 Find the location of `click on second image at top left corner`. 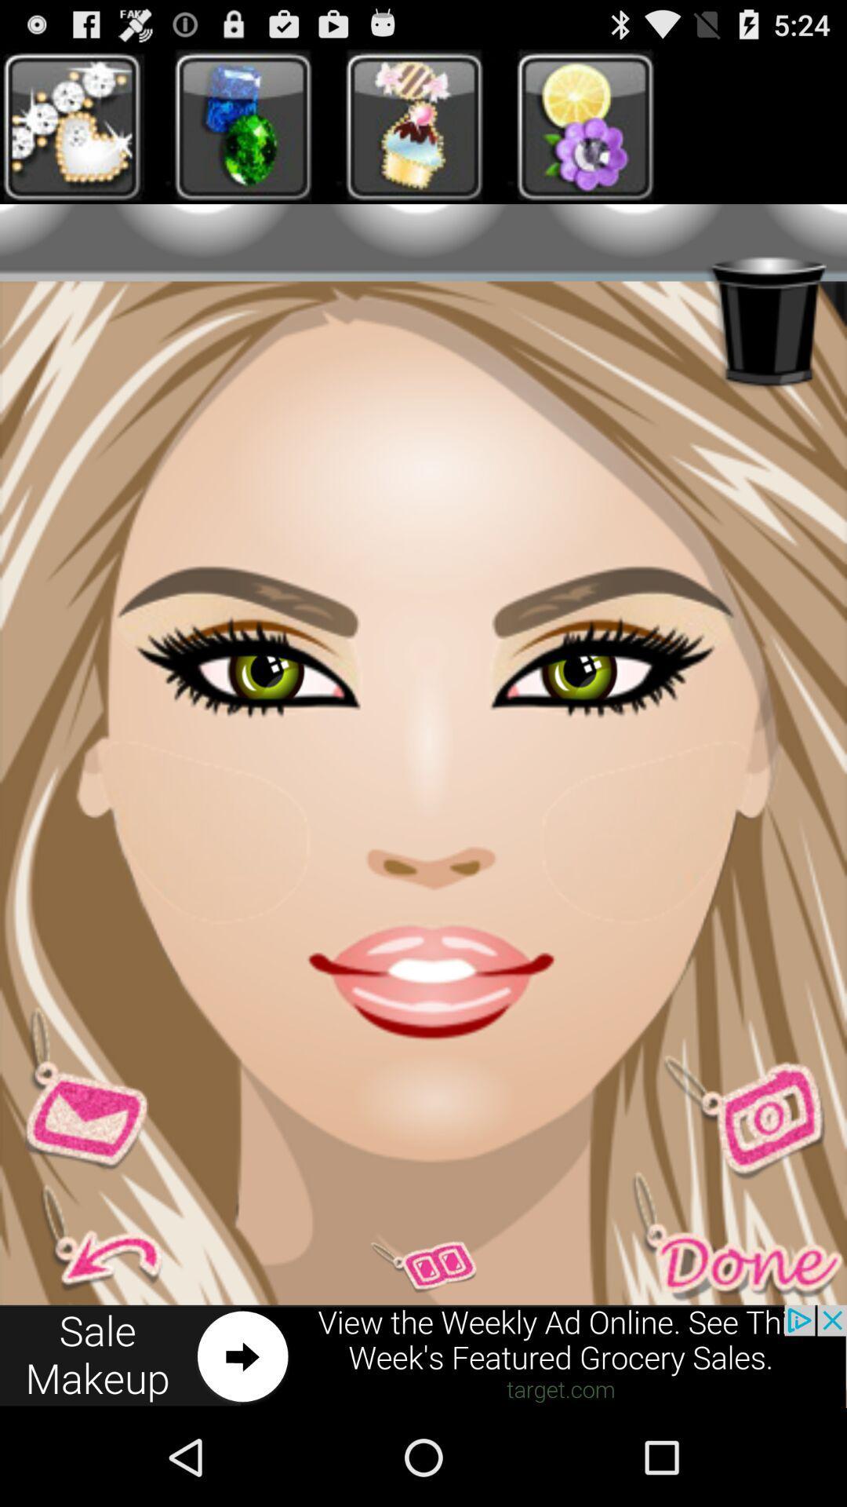

click on second image at top left corner is located at coordinates (257, 126).